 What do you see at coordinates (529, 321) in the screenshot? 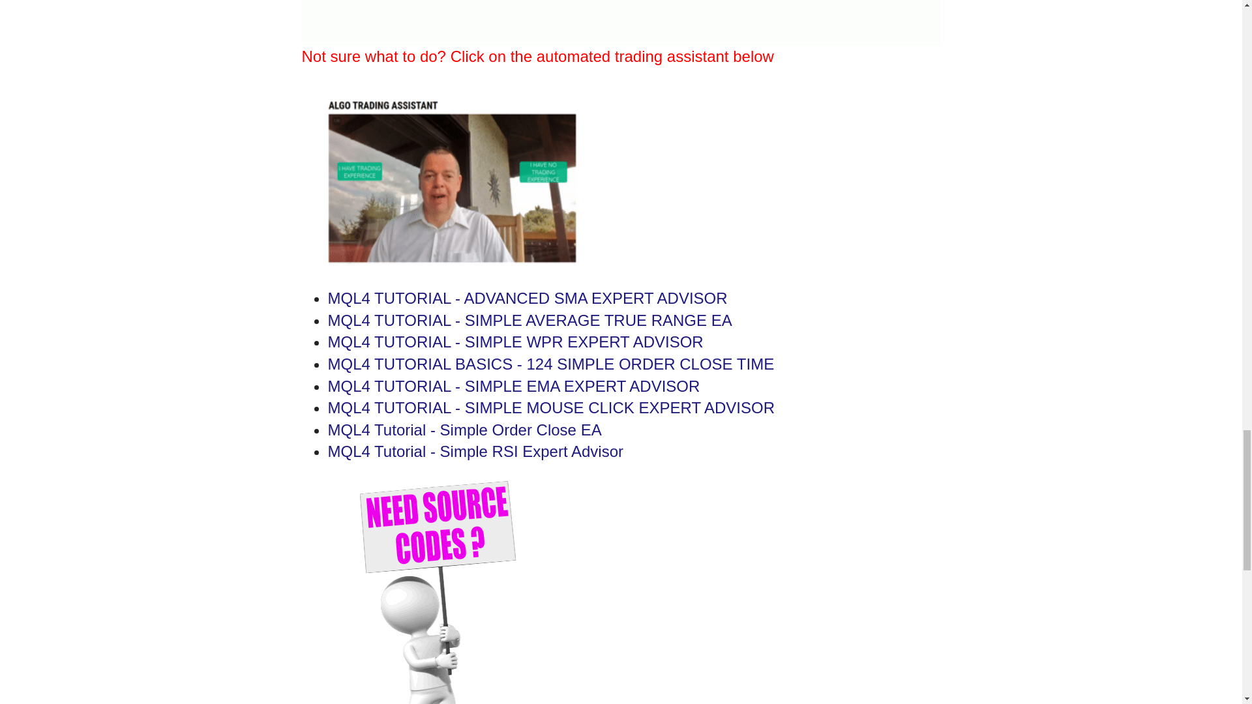
I see `MQL4 TUTORIAL - SIMPLE AVERAGE TRUE RANGE EA` at bounding box center [529, 321].